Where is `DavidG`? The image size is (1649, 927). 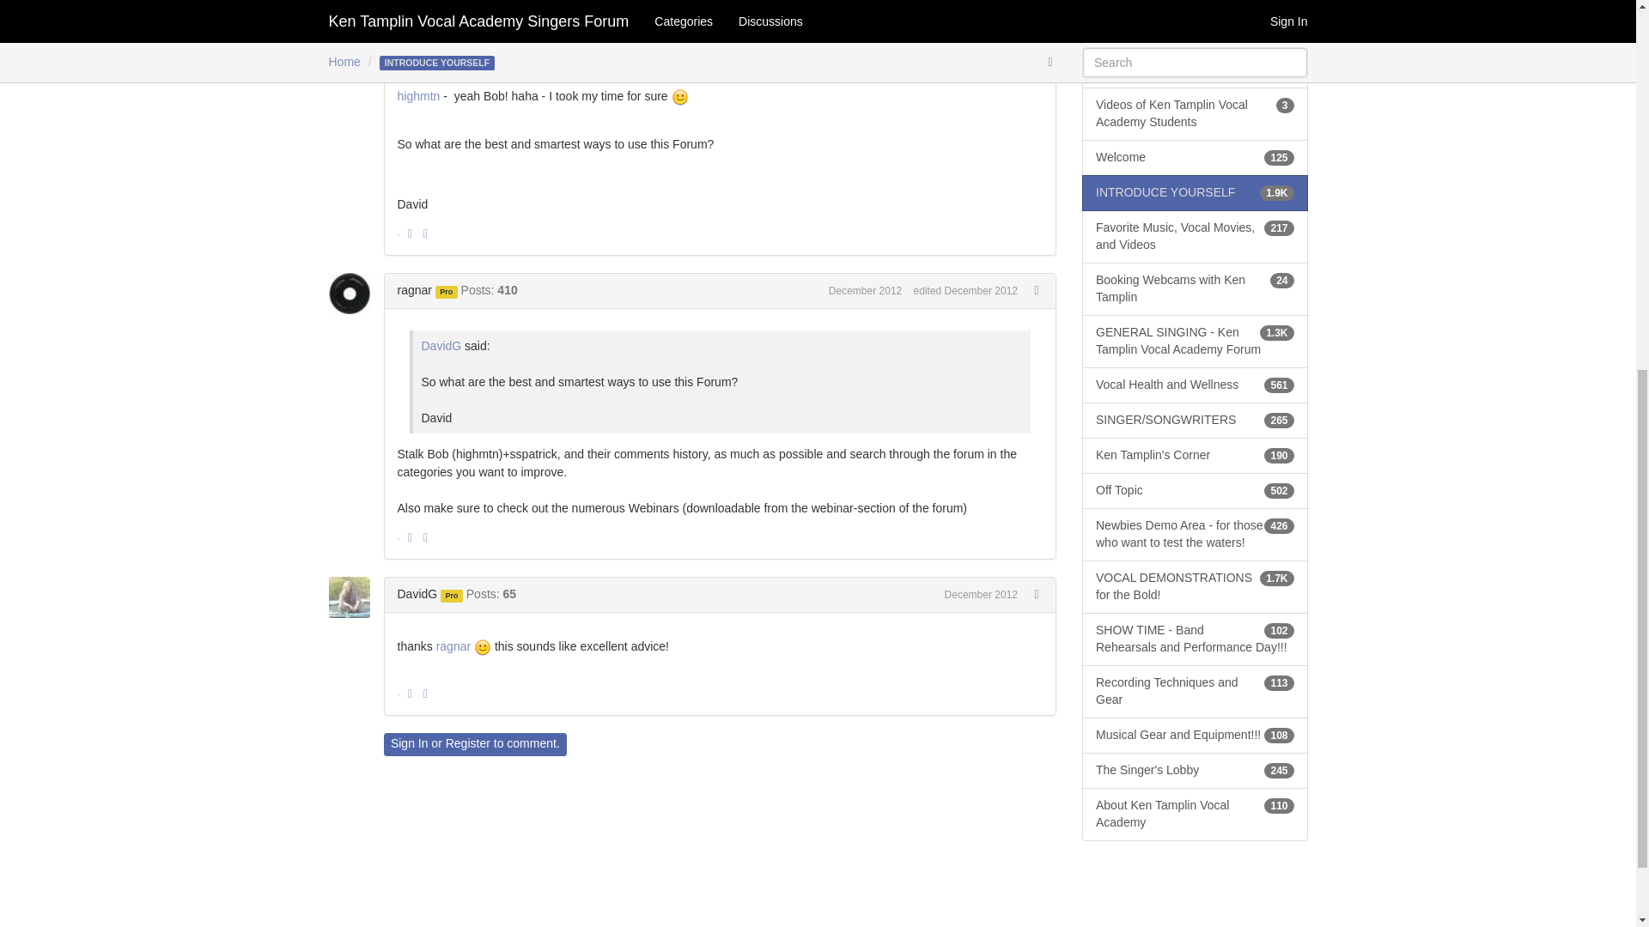 DavidG is located at coordinates (354, 597).